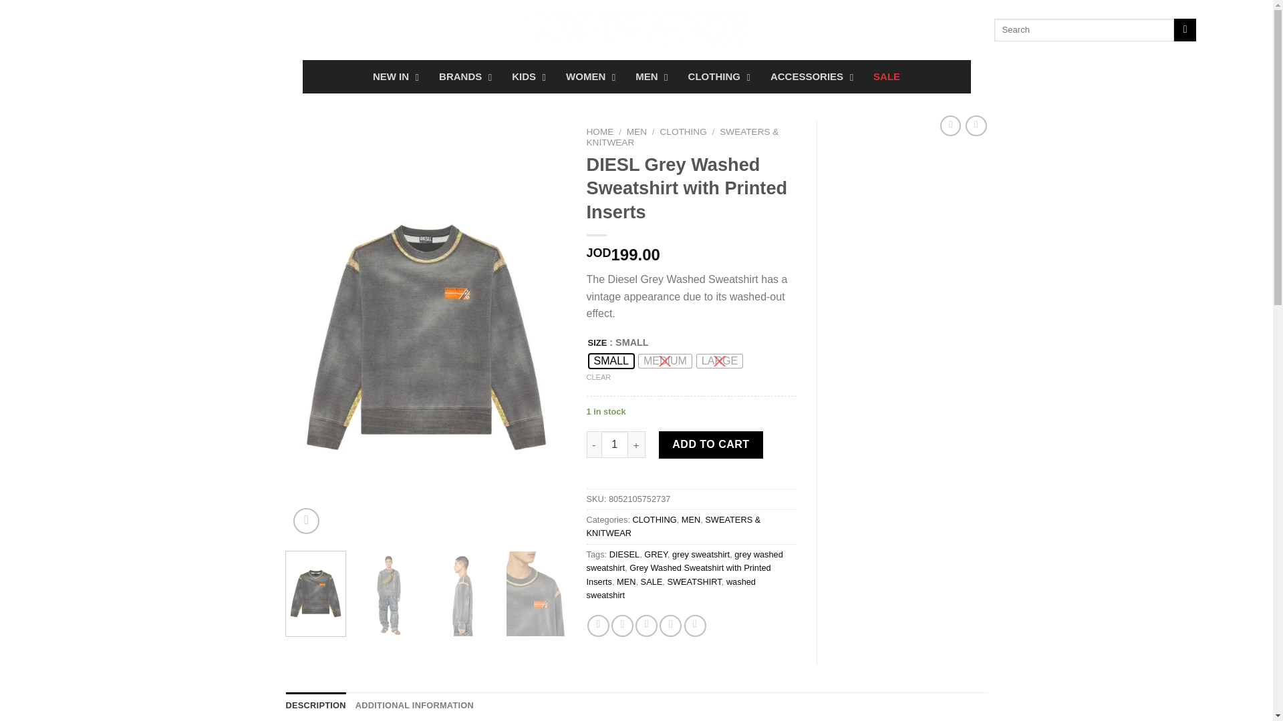  I want to click on LUXINABOX - Your Online Luxury Store., so click(636, 30).